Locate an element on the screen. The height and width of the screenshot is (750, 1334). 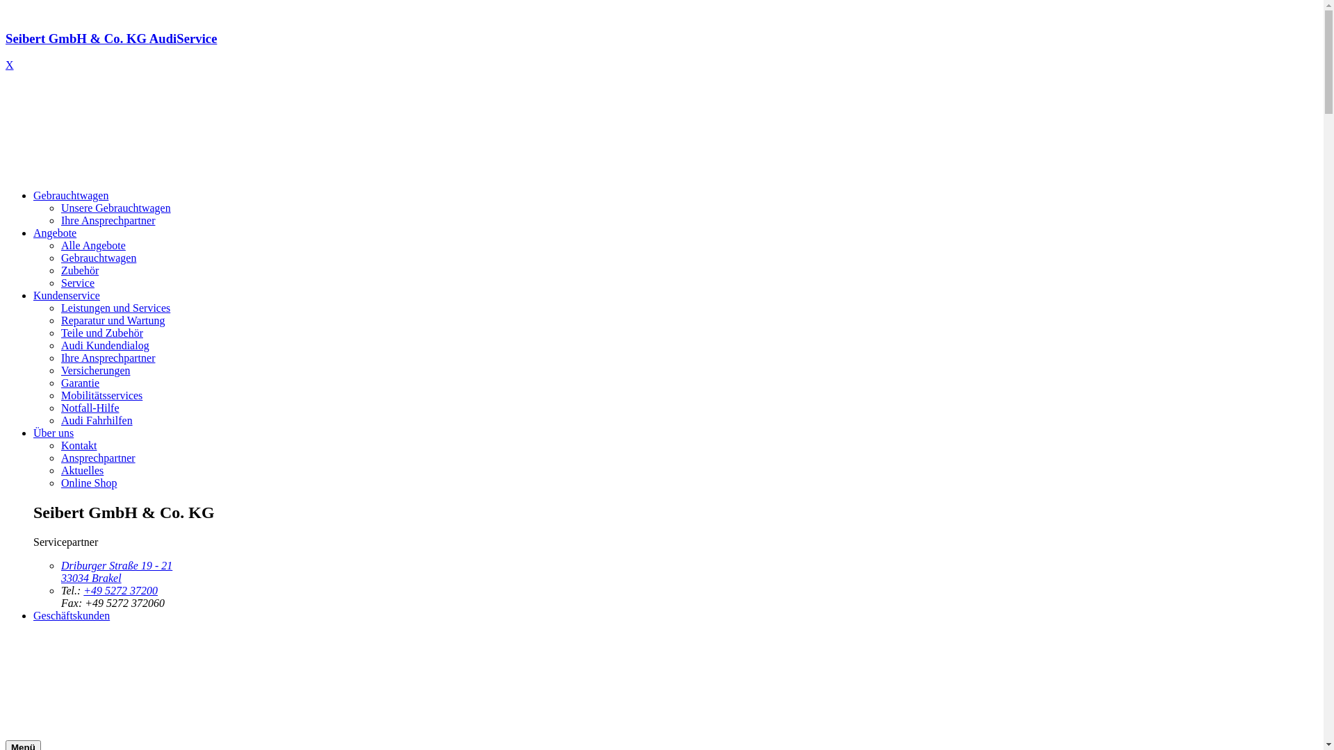
Unsere Gebrauchtwagen is located at coordinates (115, 208).